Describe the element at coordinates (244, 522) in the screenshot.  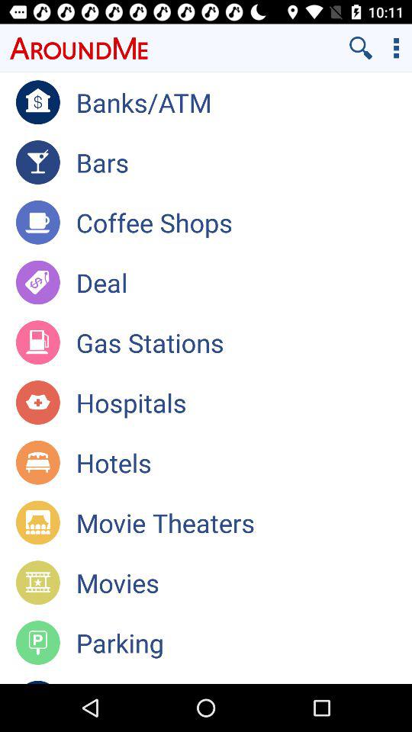
I see `choose the app above the movies app` at that location.